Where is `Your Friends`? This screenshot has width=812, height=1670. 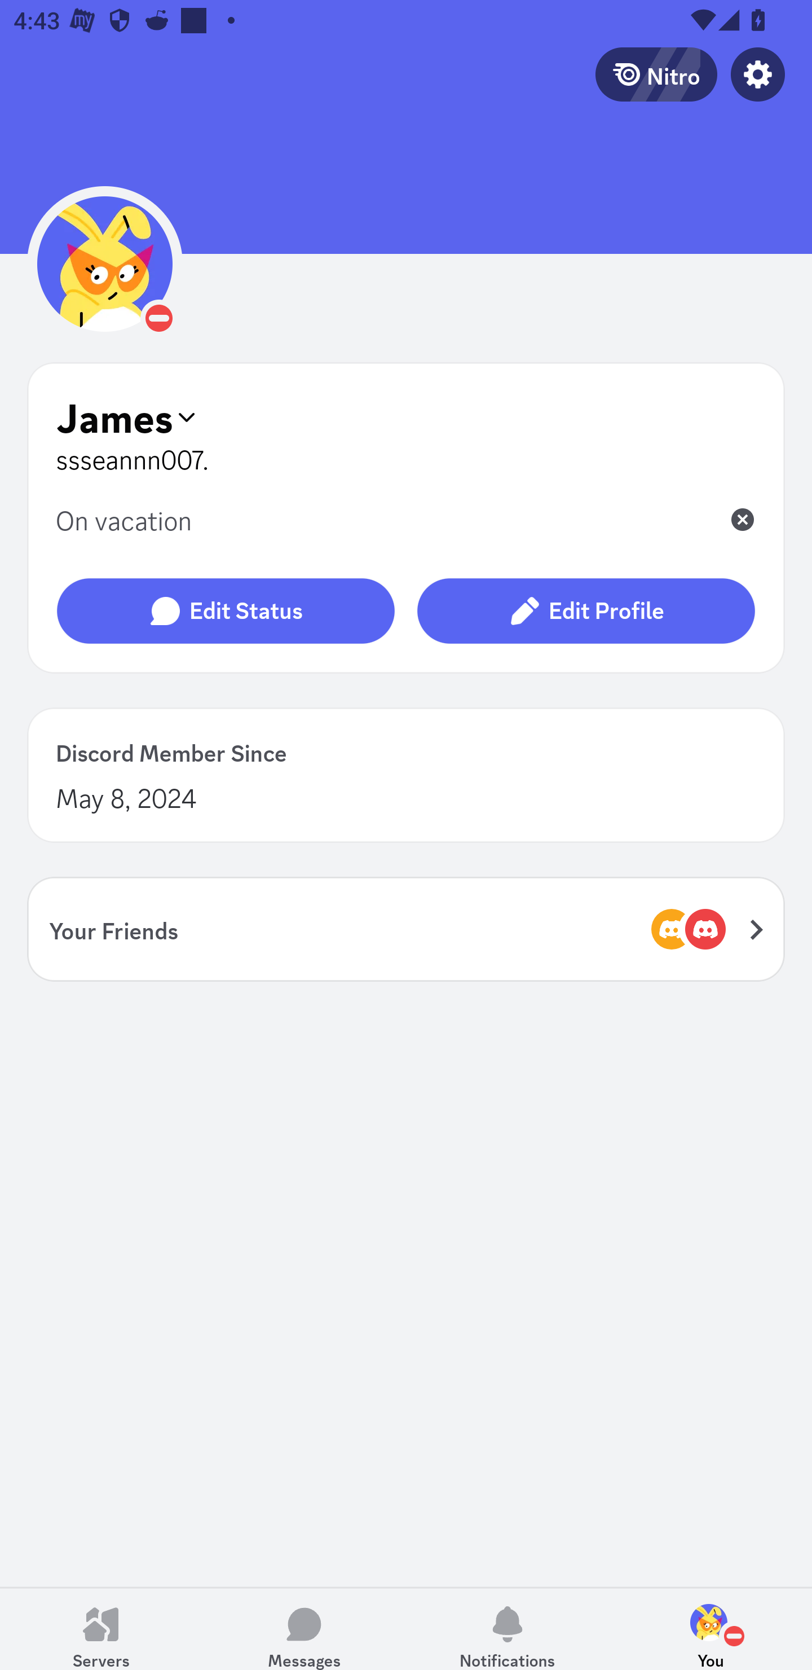
Your Friends is located at coordinates (406, 929).